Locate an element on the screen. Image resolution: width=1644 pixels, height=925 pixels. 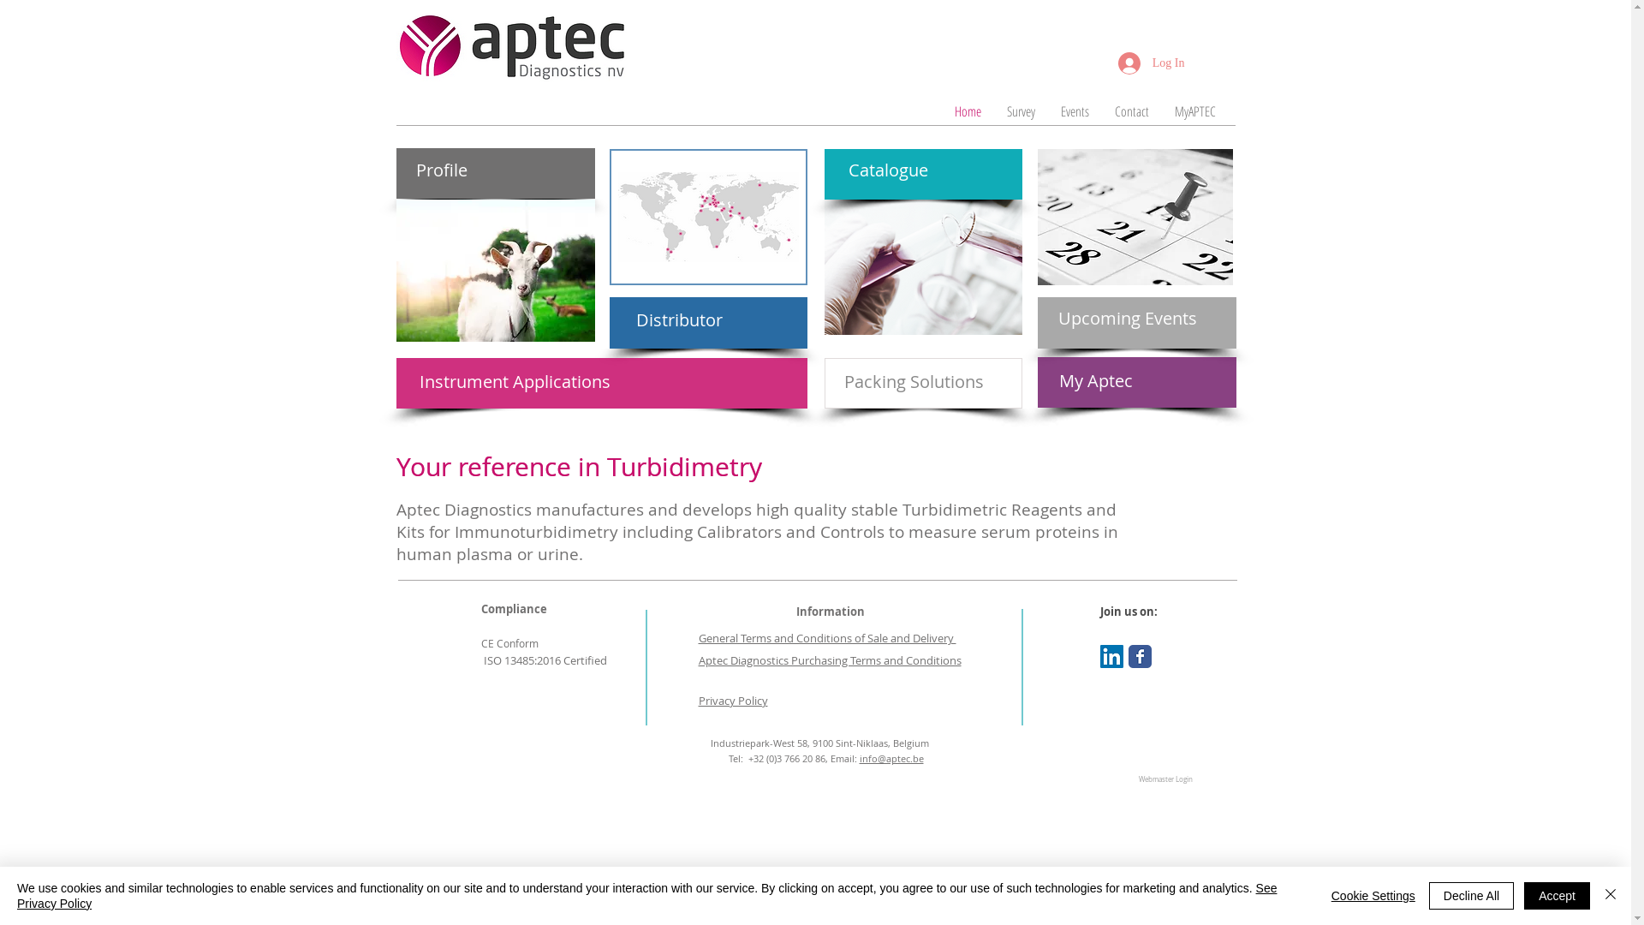
Decline All is located at coordinates (1471, 896).